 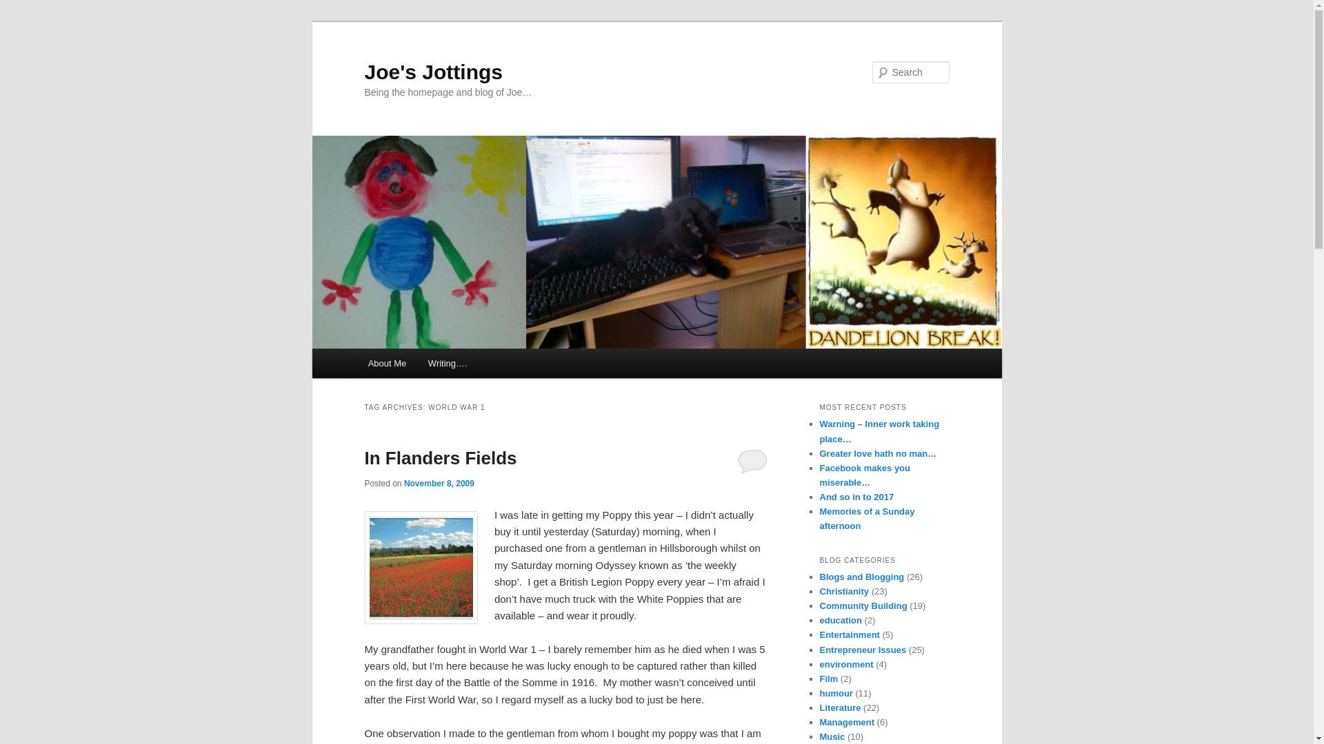 I want to click on Memories of a Sunday afternoon, so click(x=867, y=519).